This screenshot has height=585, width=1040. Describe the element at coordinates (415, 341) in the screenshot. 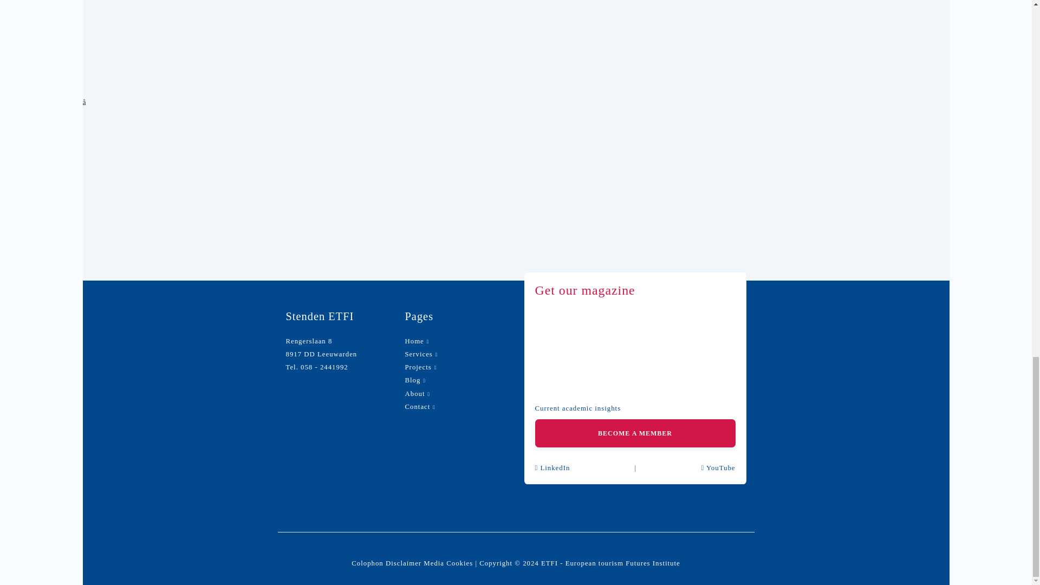

I see `Home` at that location.